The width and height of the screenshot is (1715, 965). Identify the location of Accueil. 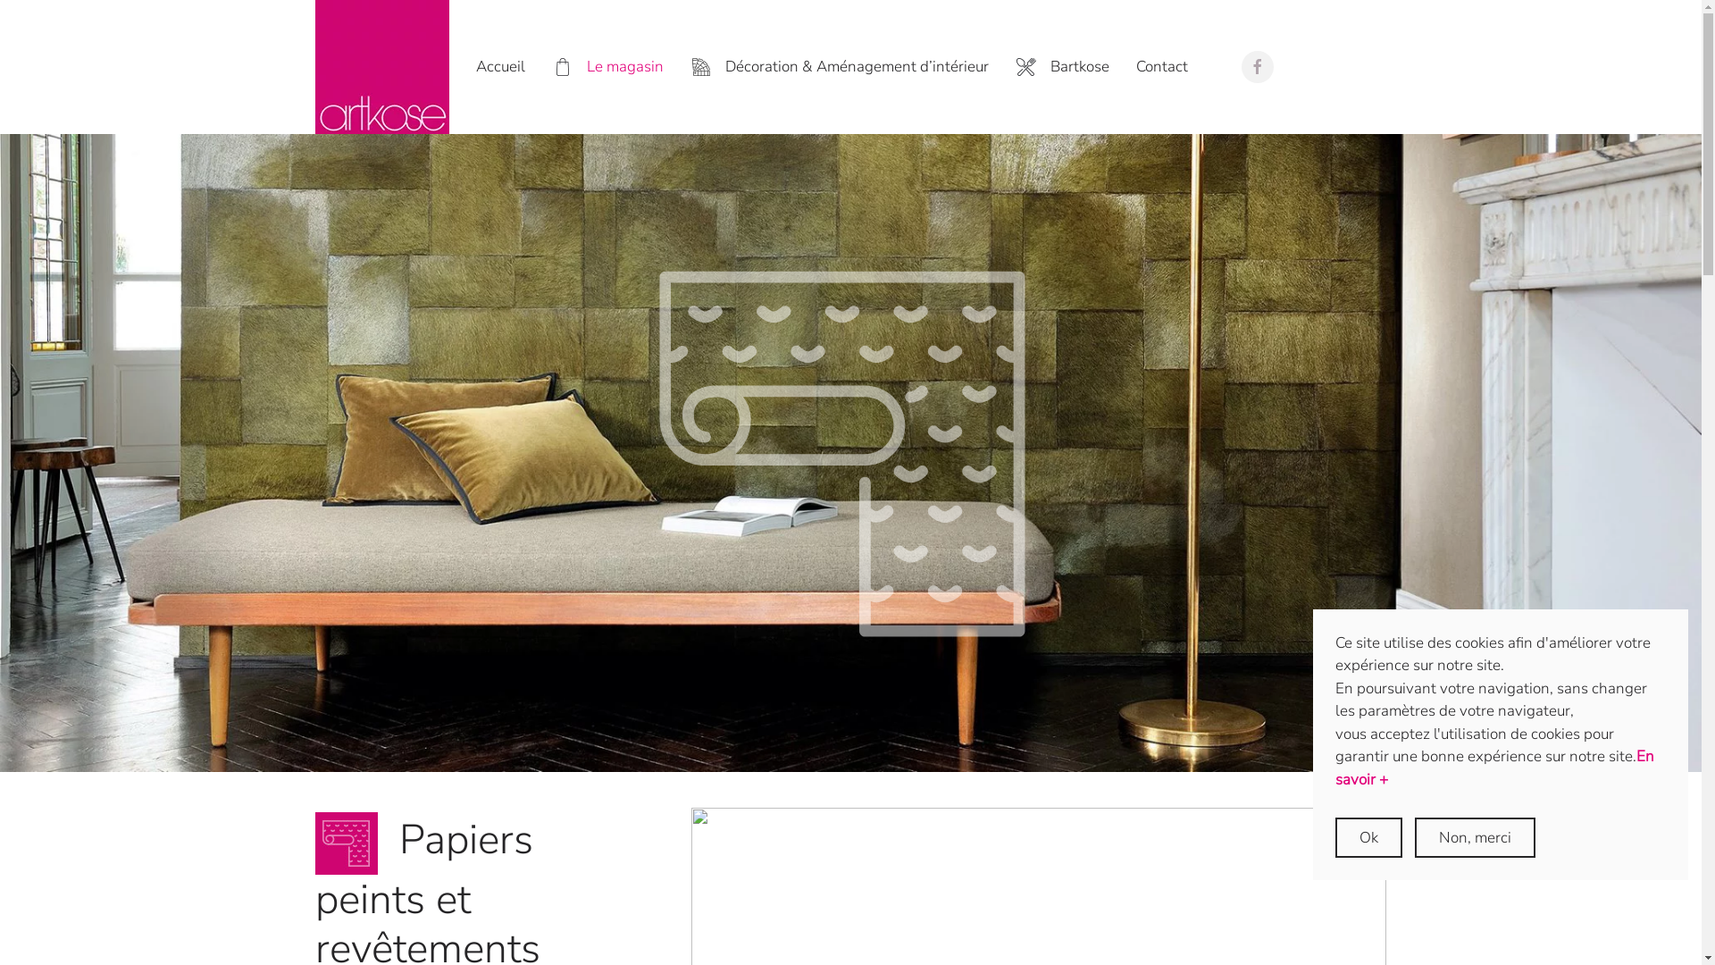
(500, 67).